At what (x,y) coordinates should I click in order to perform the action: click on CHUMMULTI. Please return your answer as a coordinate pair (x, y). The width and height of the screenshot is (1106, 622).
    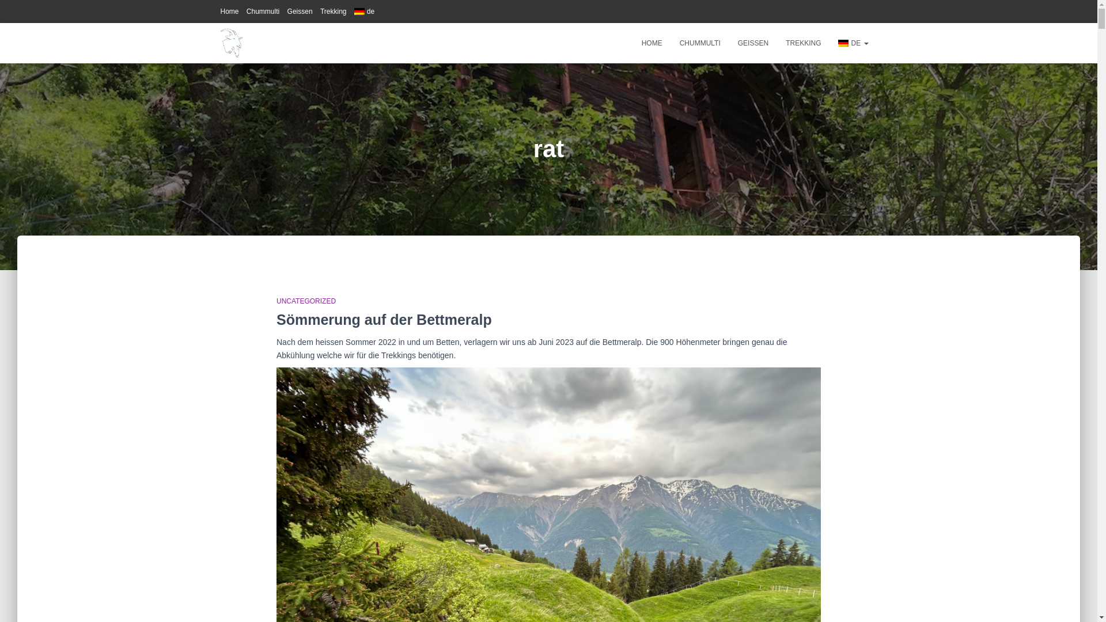
    Looking at the image, I should click on (700, 43).